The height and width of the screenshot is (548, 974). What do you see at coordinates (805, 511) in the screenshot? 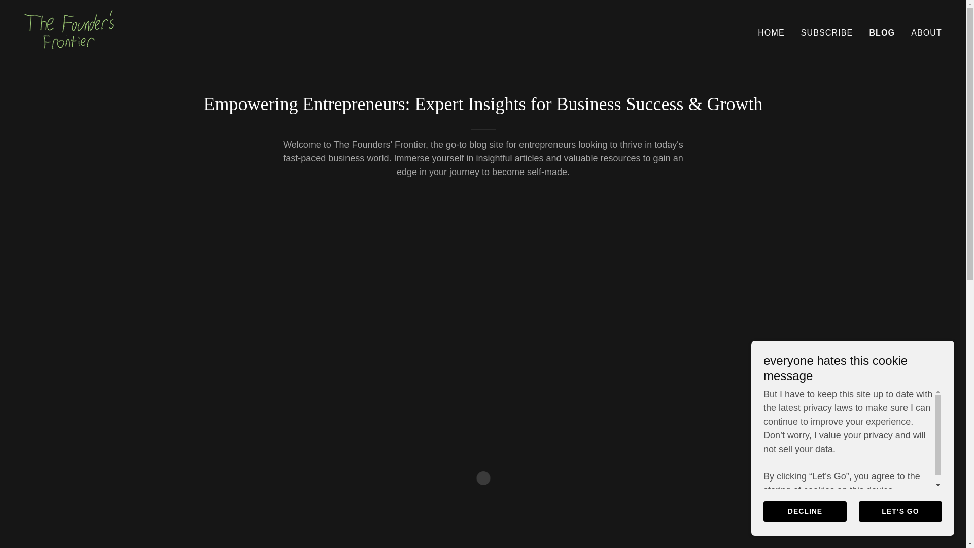
I see `DECLINE` at bounding box center [805, 511].